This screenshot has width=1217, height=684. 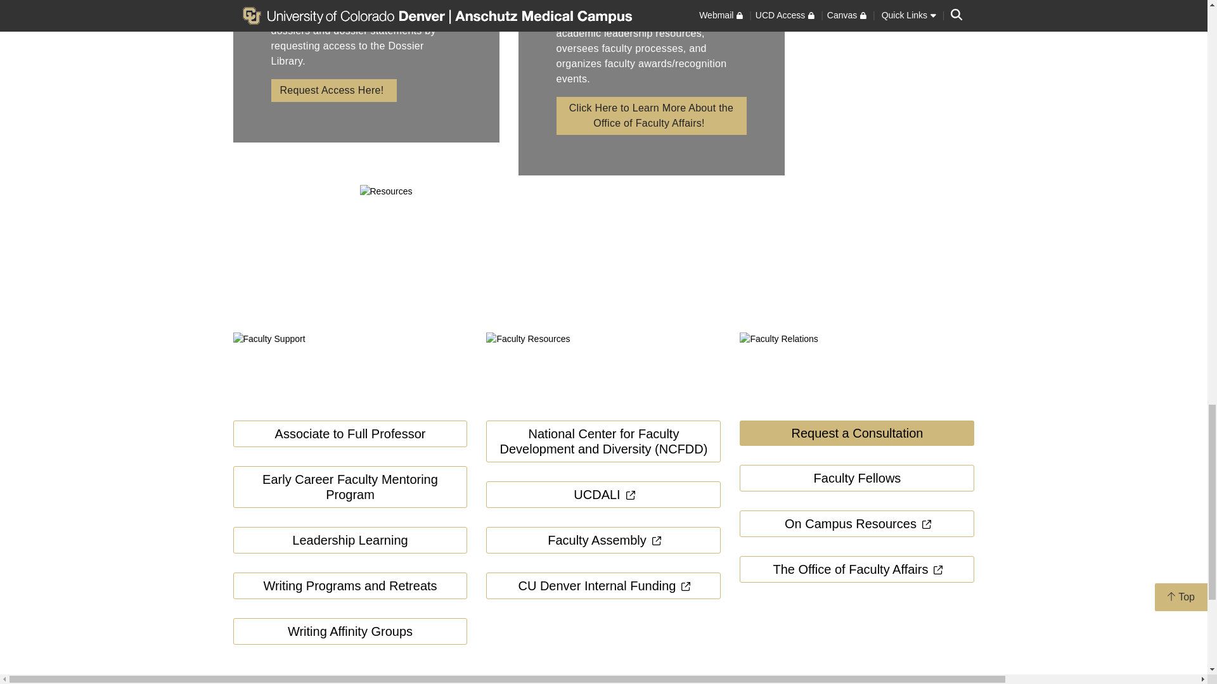 I want to click on Faculty Support, so click(x=350, y=371).